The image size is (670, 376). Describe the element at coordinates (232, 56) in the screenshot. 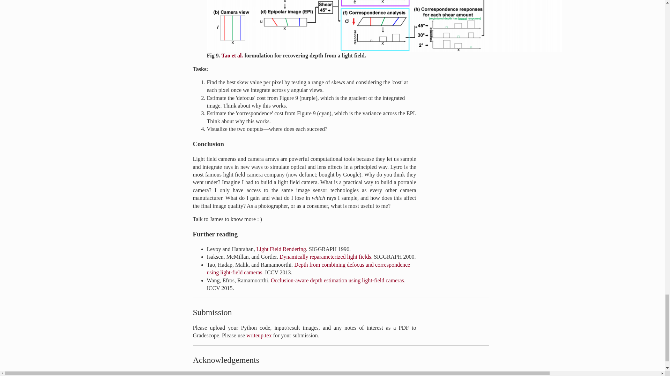

I see `Tao et al.` at that location.